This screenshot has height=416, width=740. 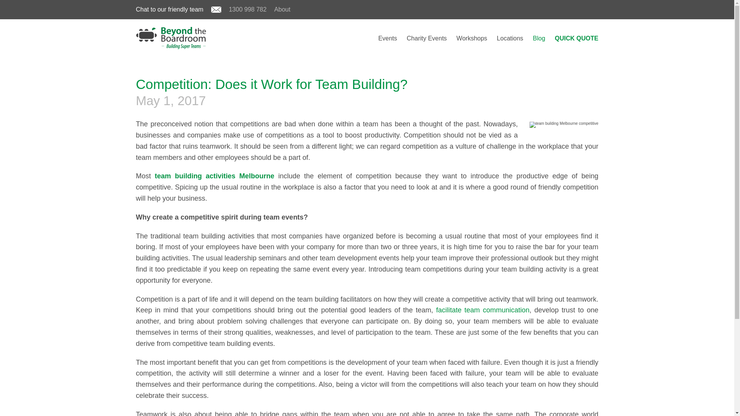 What do you see at coordinates (426, 38) in the screenshot?
I see `Corporate Charity Events` at bounding box center [426, 38].